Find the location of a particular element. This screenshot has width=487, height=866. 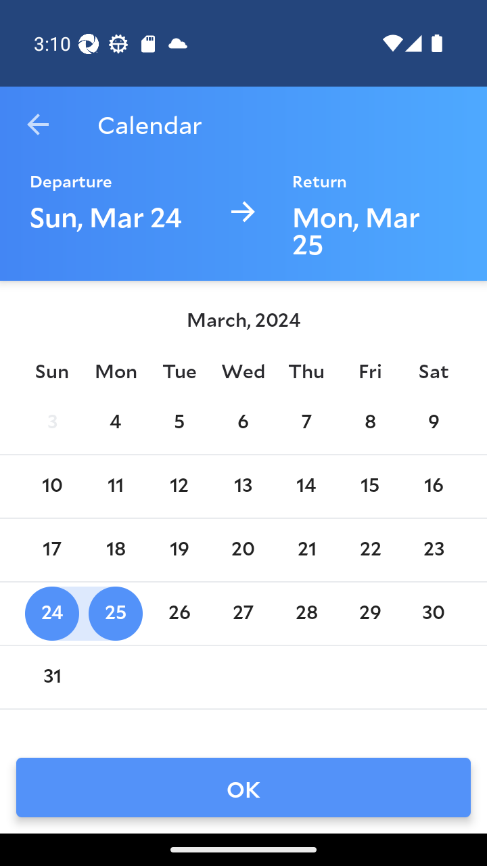

12 is located at coordinates (179, 486).